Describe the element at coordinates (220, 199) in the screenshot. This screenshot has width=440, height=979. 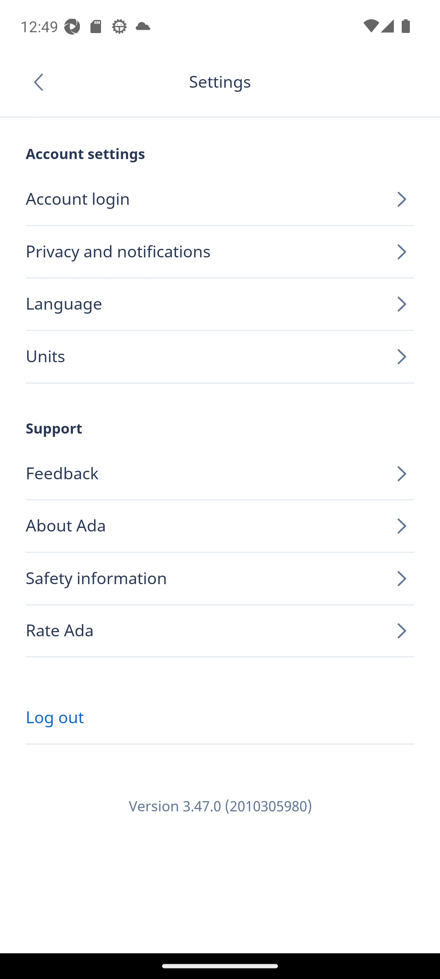
I see `Account login` at that location.